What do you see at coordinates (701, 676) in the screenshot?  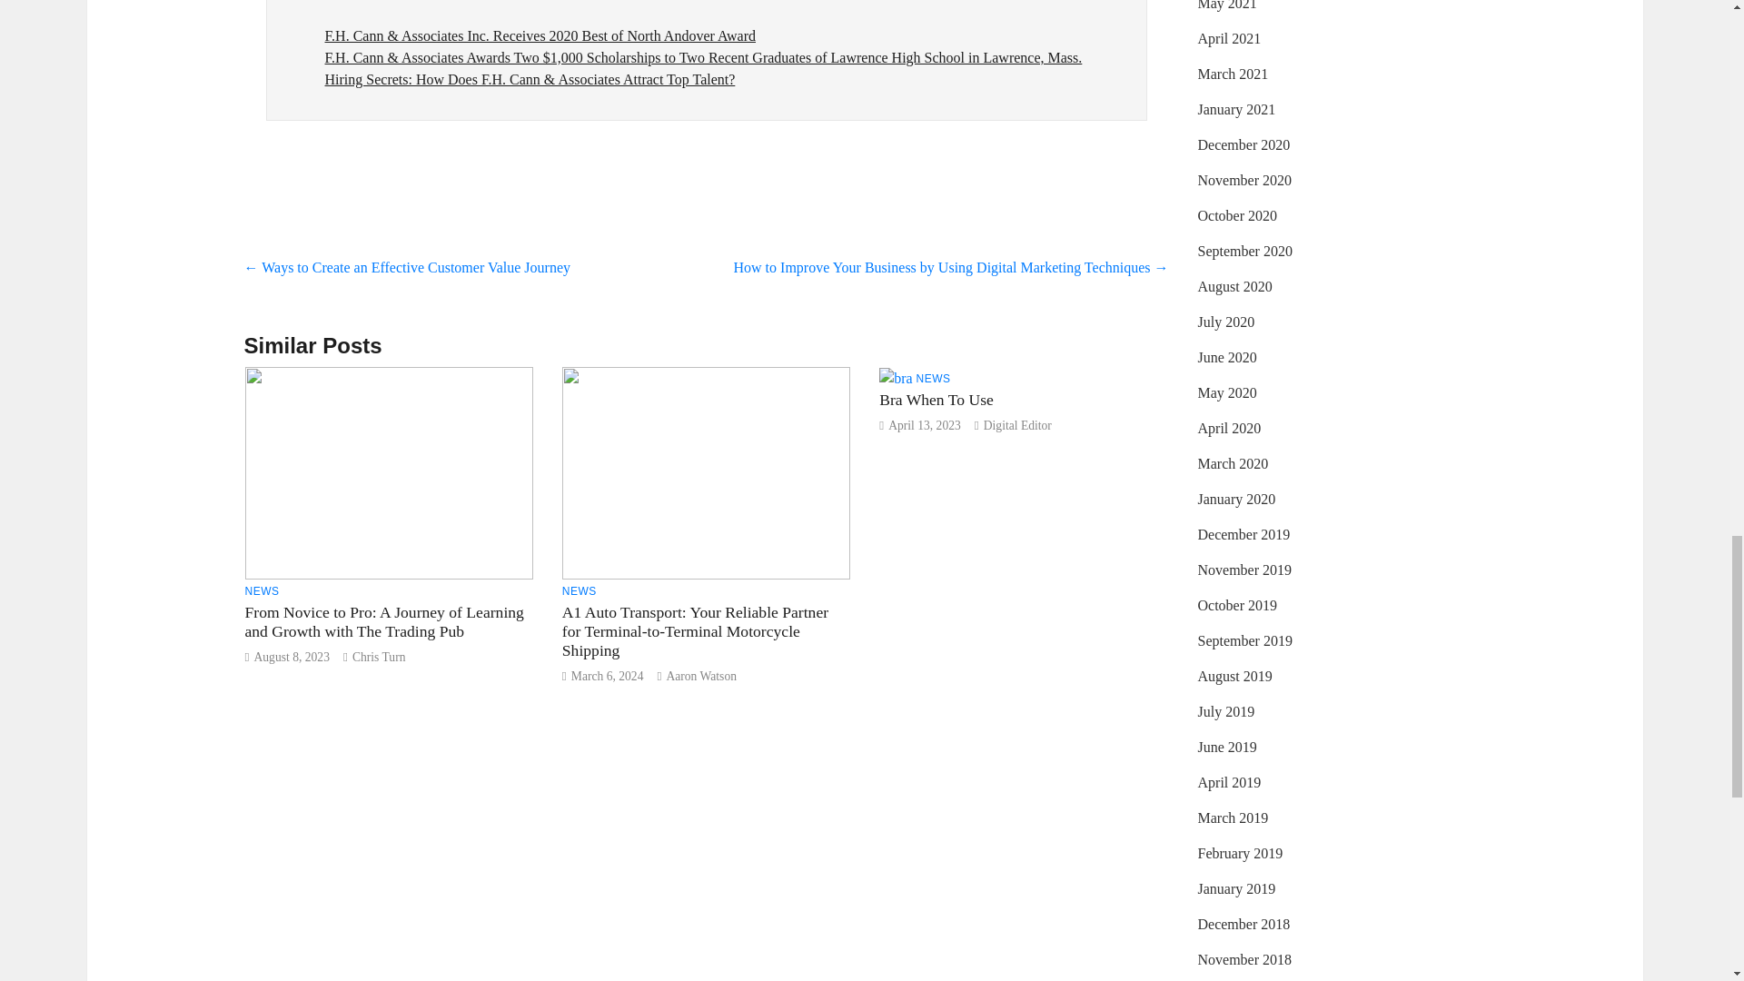 I see `Aaron Watson` at bounding box center [701, 676].